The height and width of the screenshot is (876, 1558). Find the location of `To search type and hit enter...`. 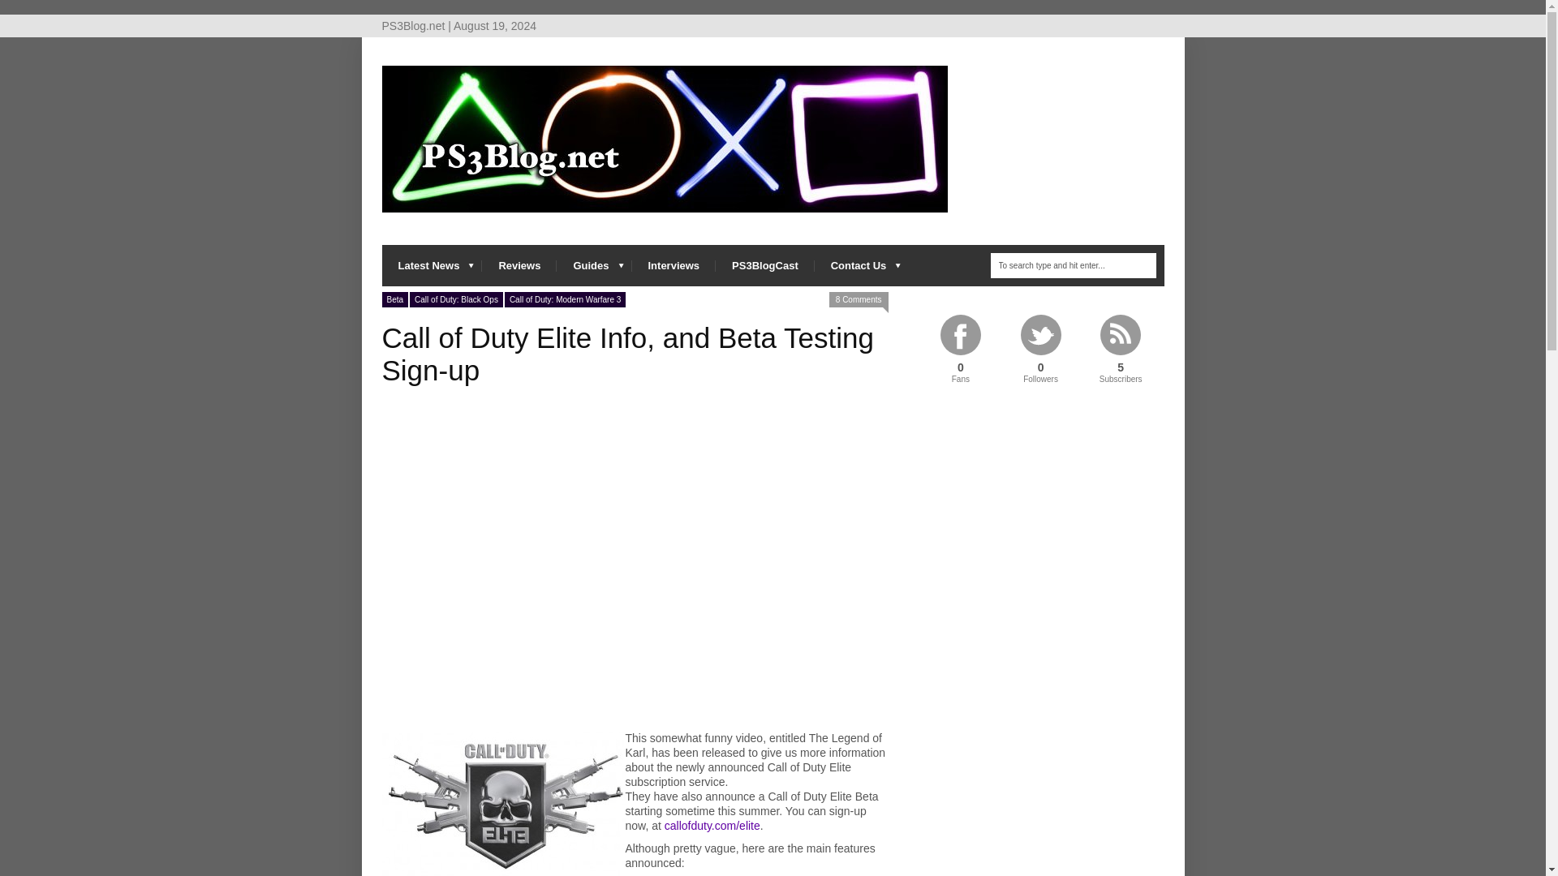

To search type and hit enter... is located at coordinates (1073, 266).